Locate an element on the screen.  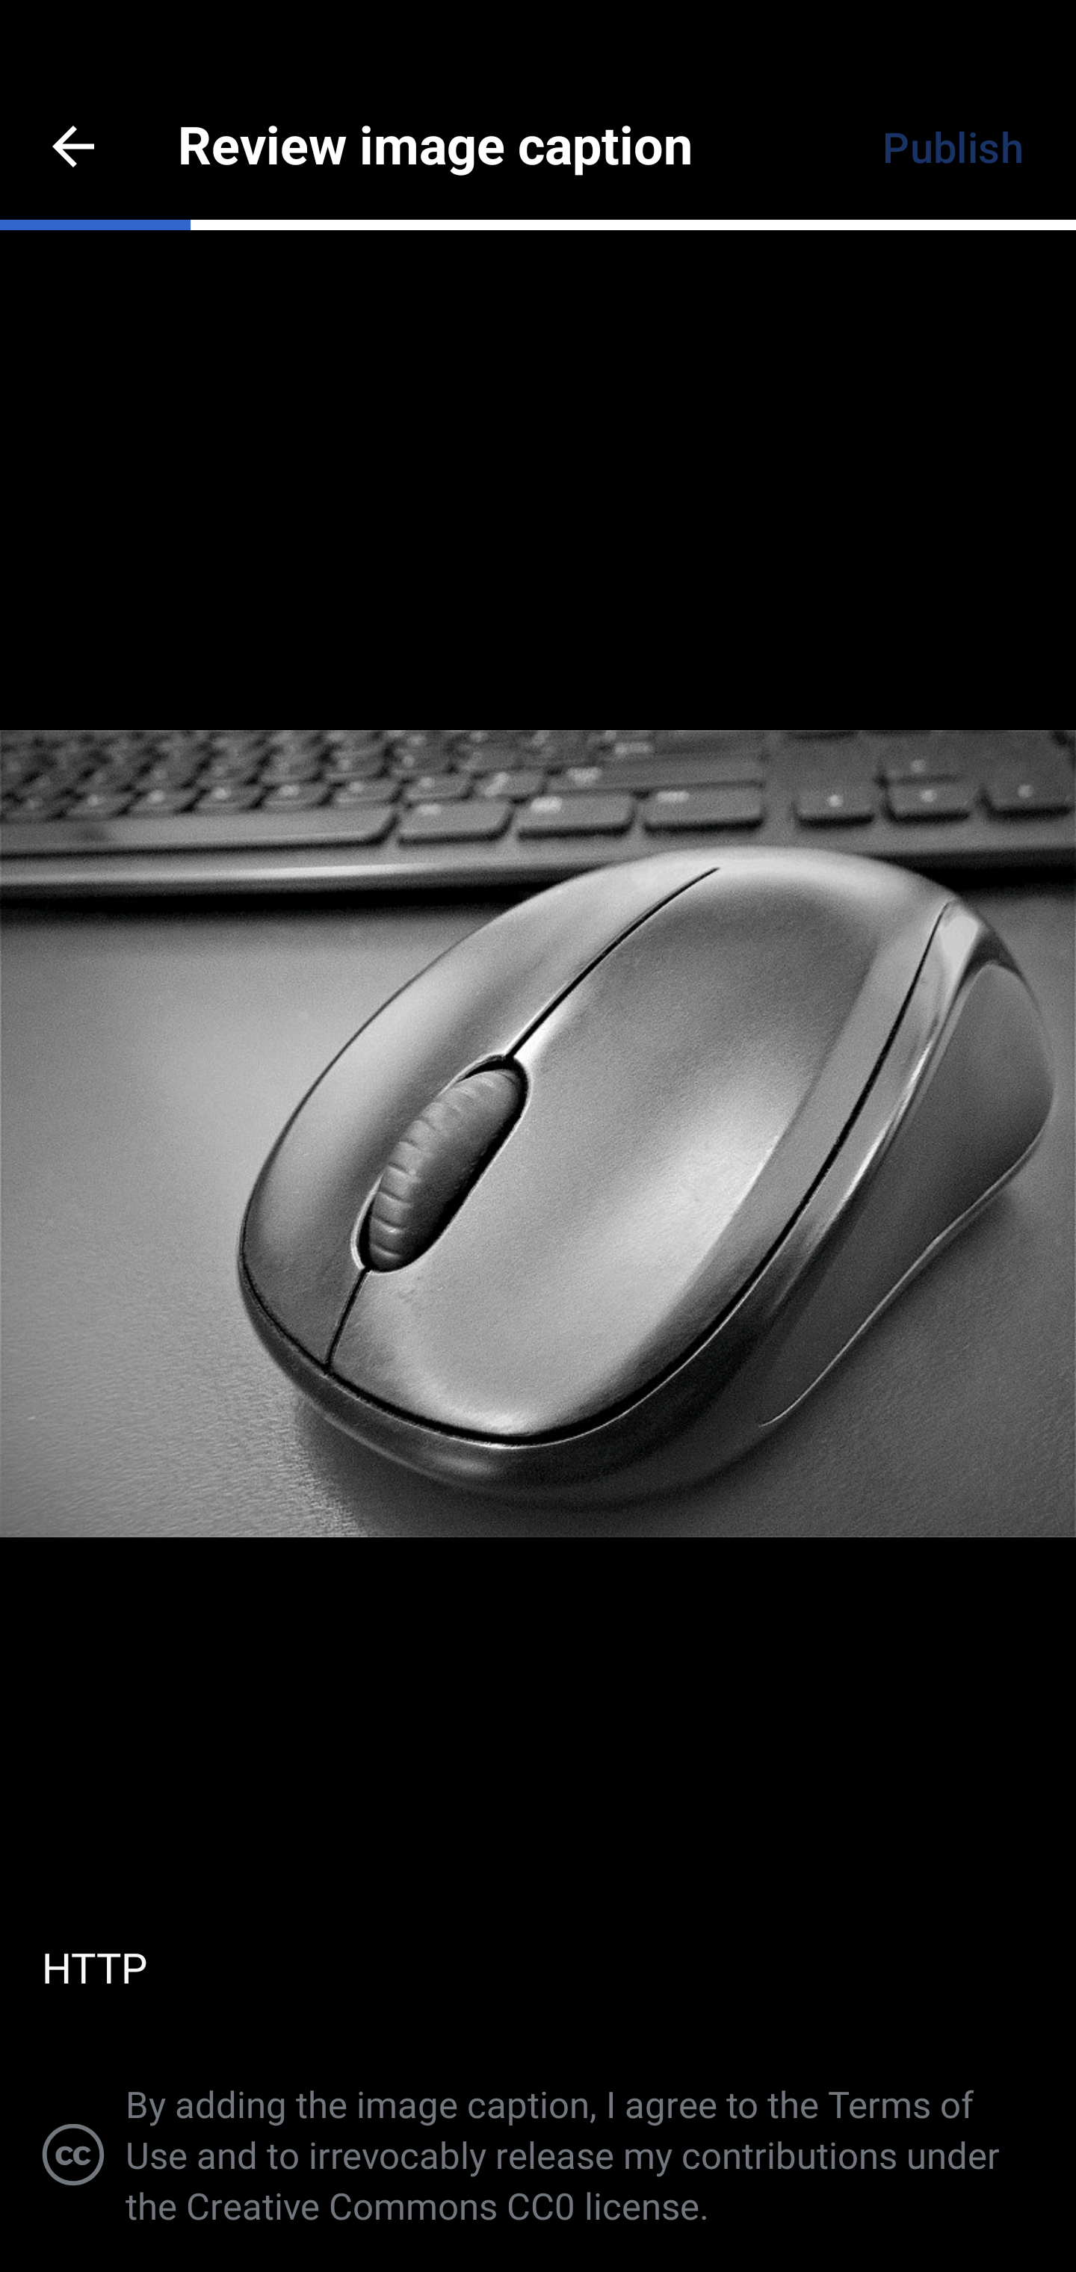
Publish is located at coordinates (952, 146).